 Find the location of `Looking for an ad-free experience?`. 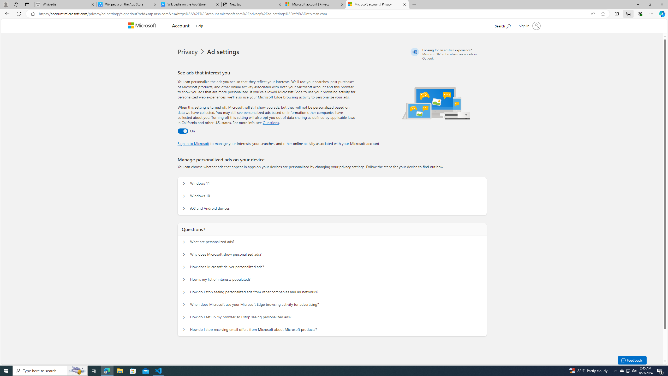

Looking for an ad-free experience? is located at coordinates (448, 54).